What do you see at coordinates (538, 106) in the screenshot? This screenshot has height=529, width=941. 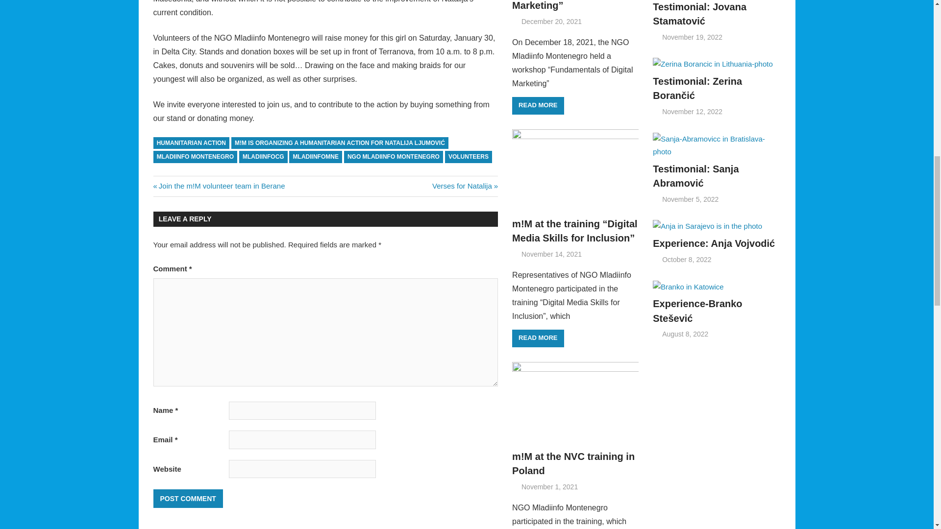 I see `READ MORE` at bounding box center [538, 106].